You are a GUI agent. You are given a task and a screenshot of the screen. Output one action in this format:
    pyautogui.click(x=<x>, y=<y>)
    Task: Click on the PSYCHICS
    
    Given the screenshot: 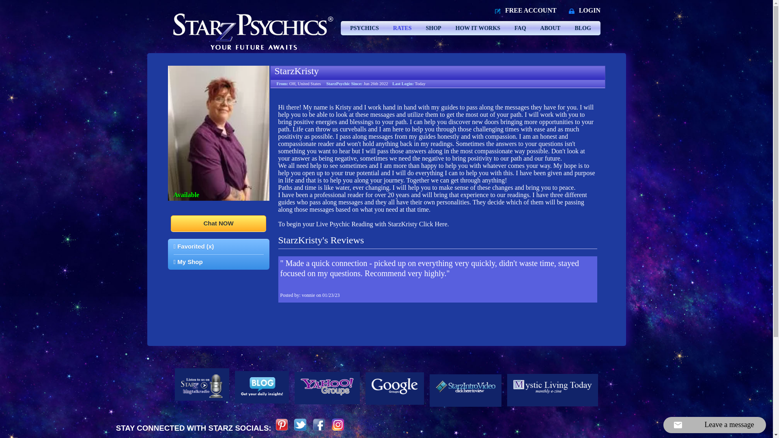 What is the action you would take?
    pyautogui.click(x=364, y=28)
    